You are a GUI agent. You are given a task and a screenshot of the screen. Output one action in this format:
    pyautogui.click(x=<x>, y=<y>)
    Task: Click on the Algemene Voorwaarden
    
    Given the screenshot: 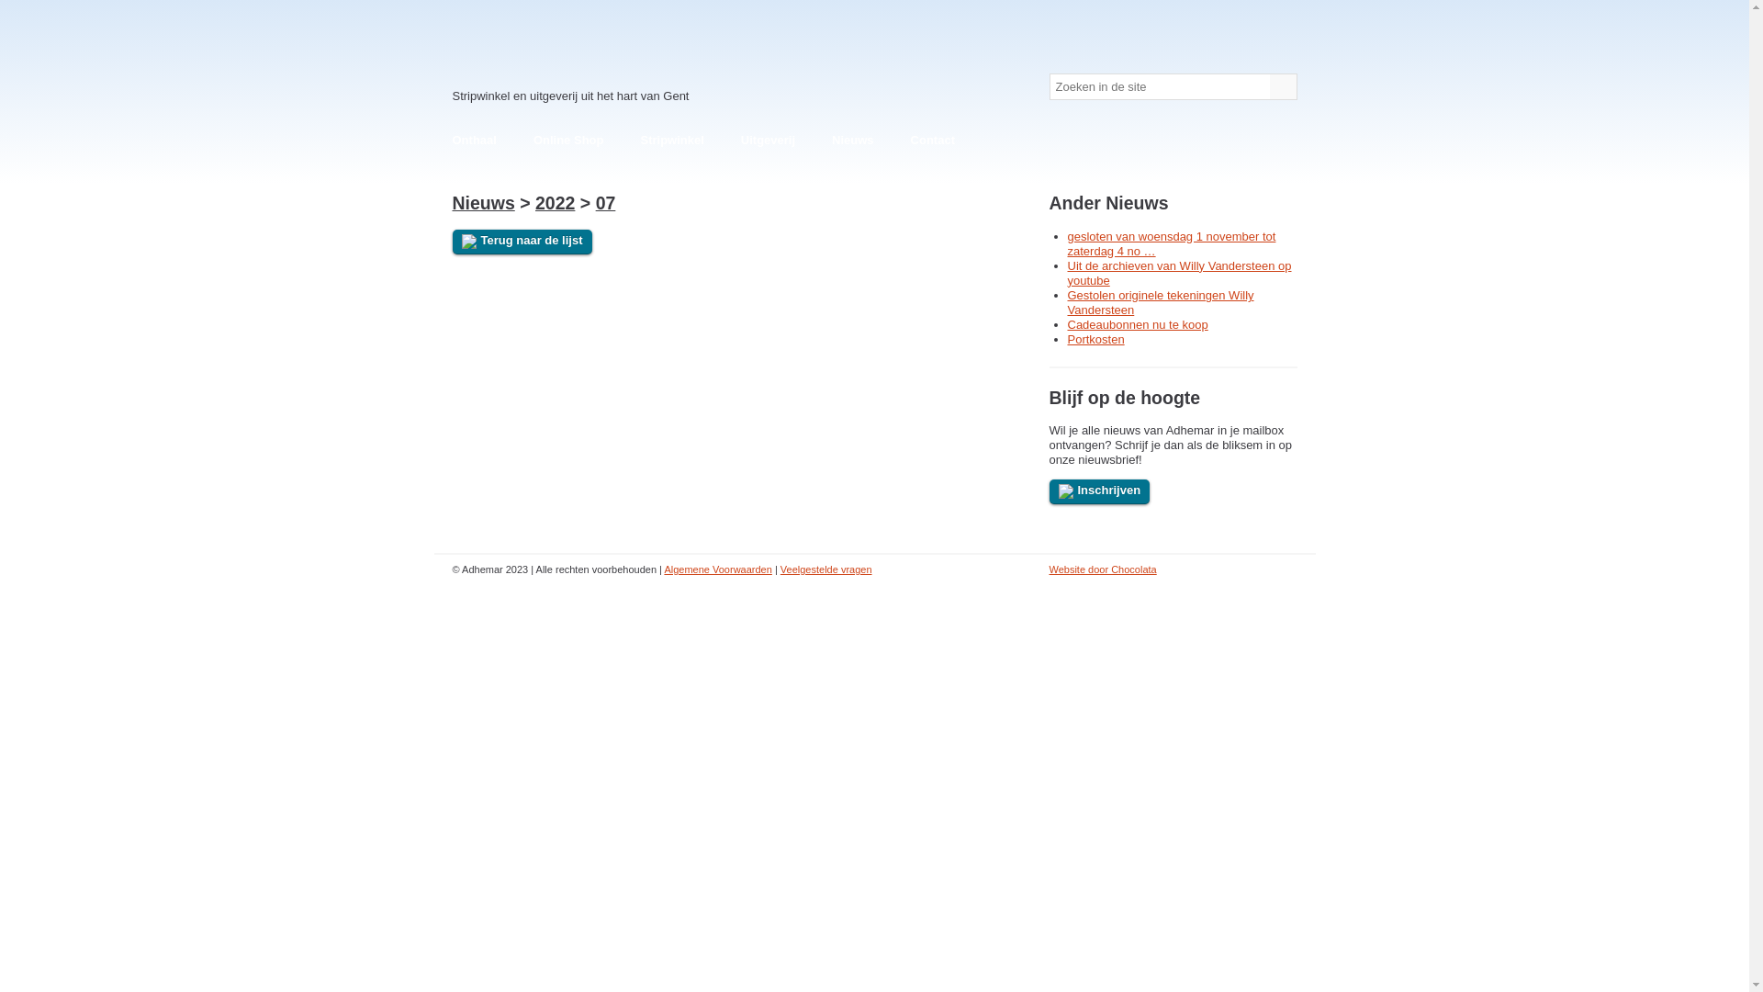 What is the action you would take?
    pyautogui.click(x=718, y=569)
    